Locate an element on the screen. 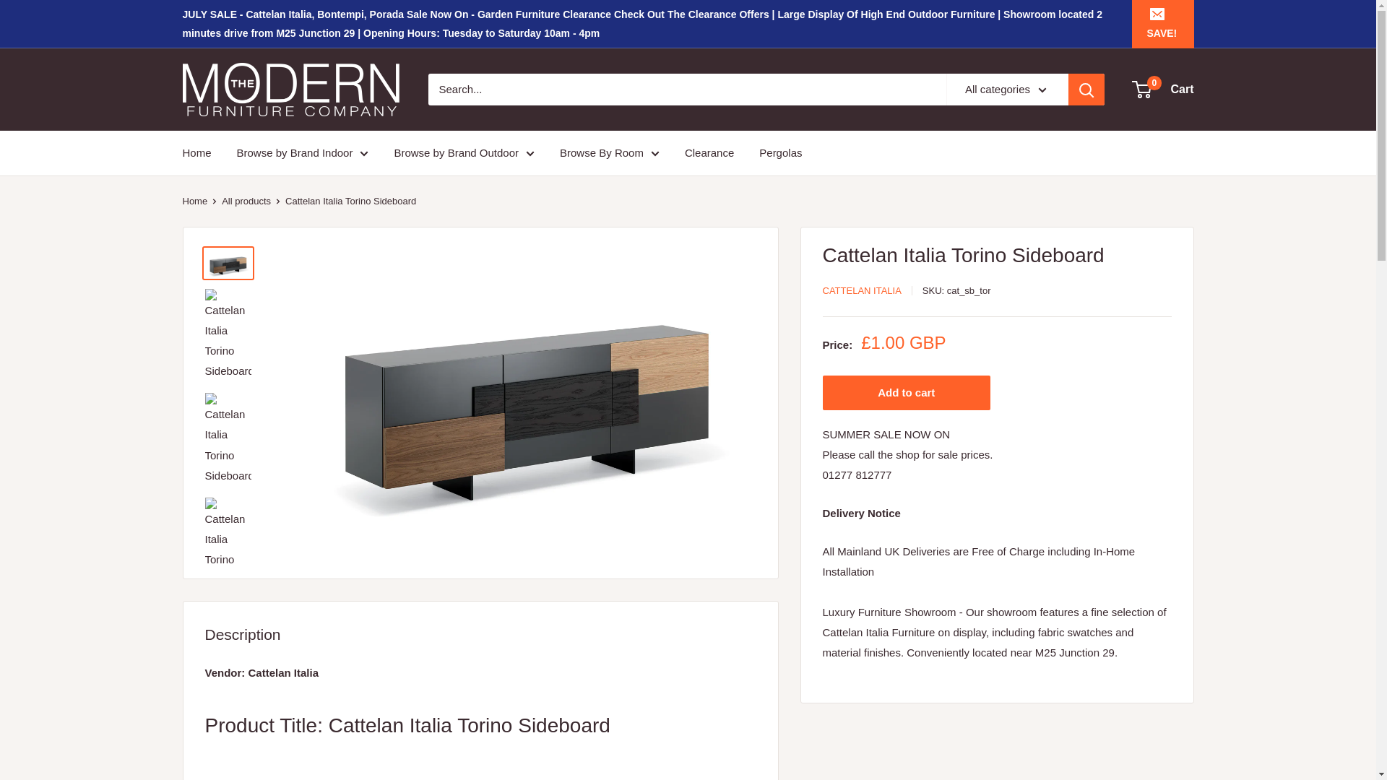  SAVE! is located at coordinates (1162, 23).